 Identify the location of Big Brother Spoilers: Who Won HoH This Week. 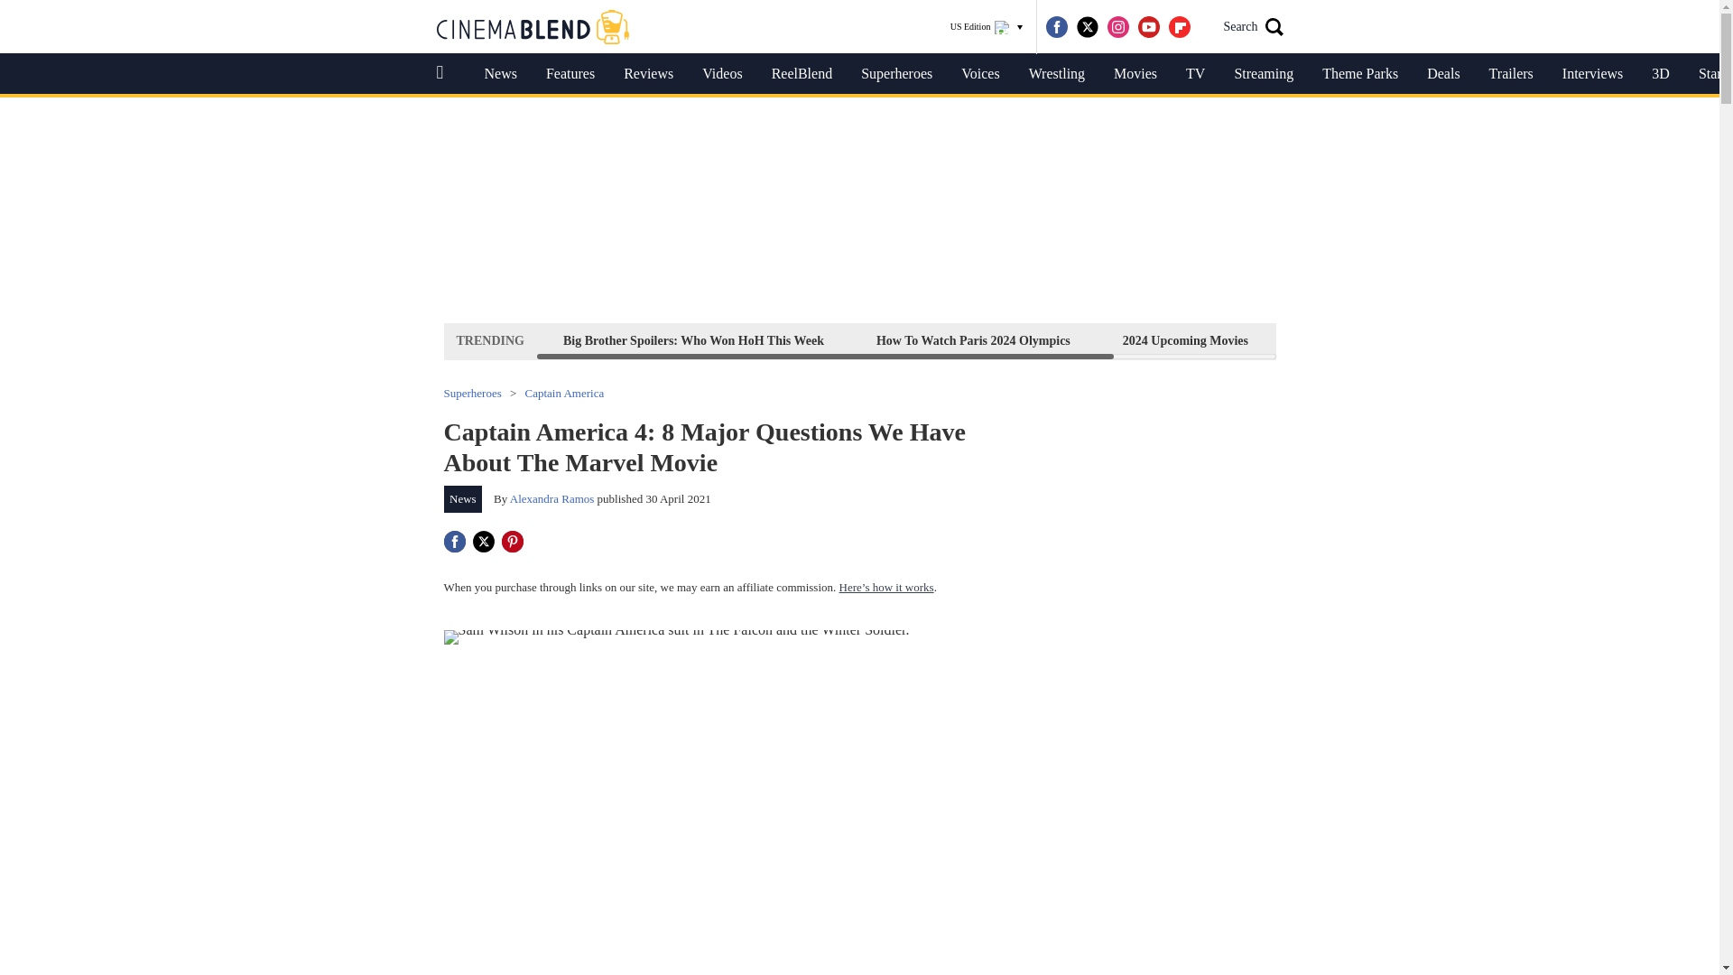
(693, 340).